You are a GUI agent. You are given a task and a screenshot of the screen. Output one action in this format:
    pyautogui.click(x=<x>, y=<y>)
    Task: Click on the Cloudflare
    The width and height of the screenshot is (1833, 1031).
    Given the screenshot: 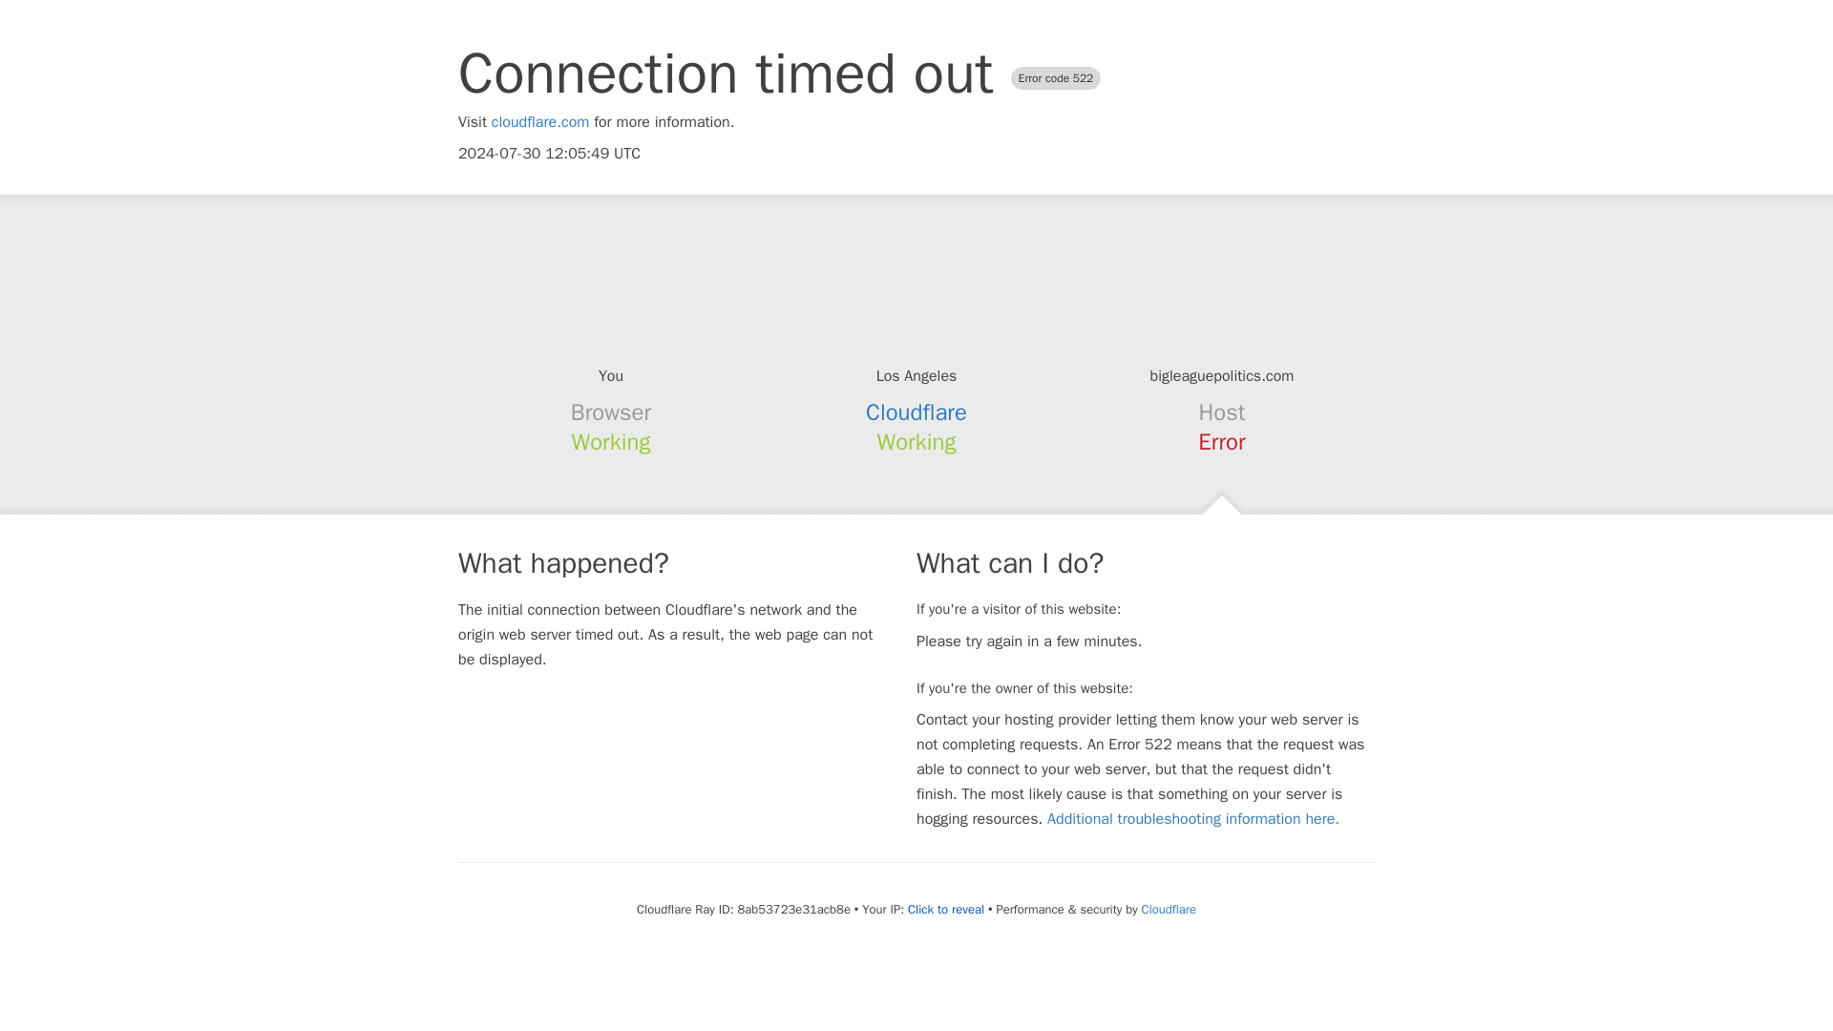 What is the action you would take?
    pyautogui.click(x=916, y=412)
    